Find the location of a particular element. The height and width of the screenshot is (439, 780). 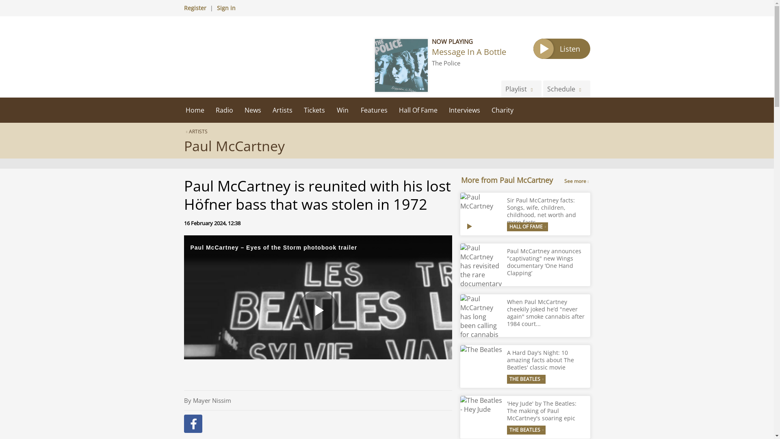

Tickets is located at coordinates (314, 110).